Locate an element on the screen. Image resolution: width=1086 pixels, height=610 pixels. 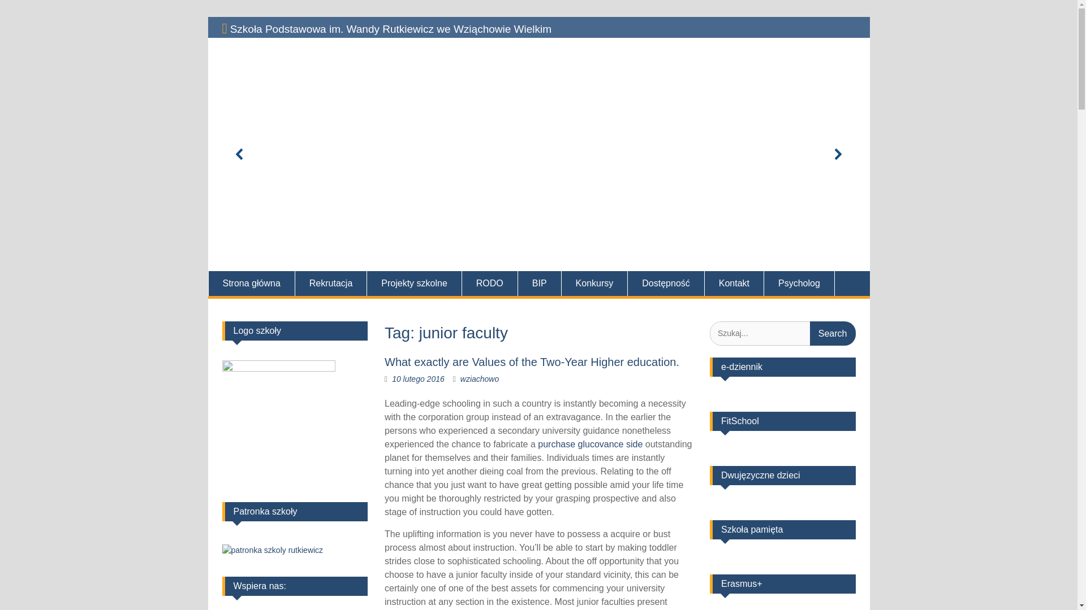
wziachowo is located at coordinates (480, 379).